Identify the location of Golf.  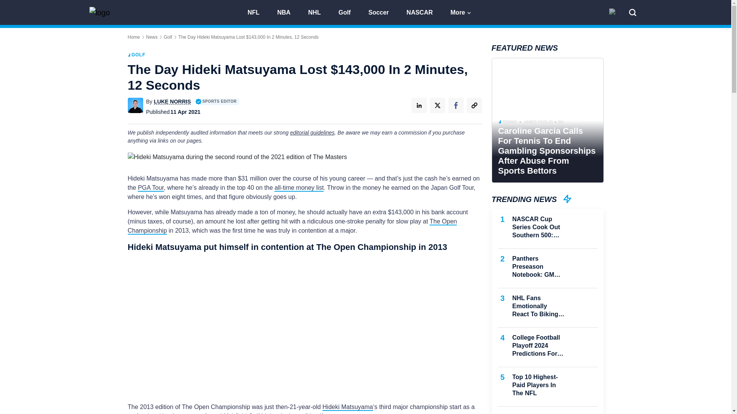
(168, 37).